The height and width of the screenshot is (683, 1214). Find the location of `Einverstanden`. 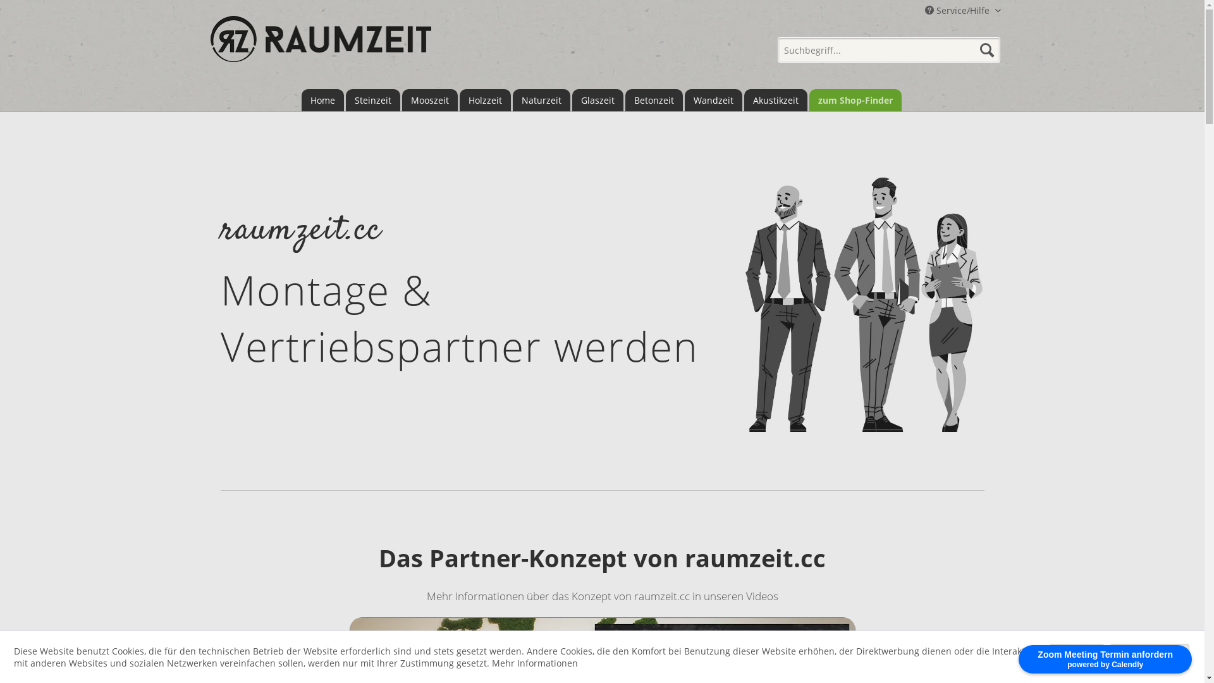

Einverstanden is located at coordinates (1150, 656).